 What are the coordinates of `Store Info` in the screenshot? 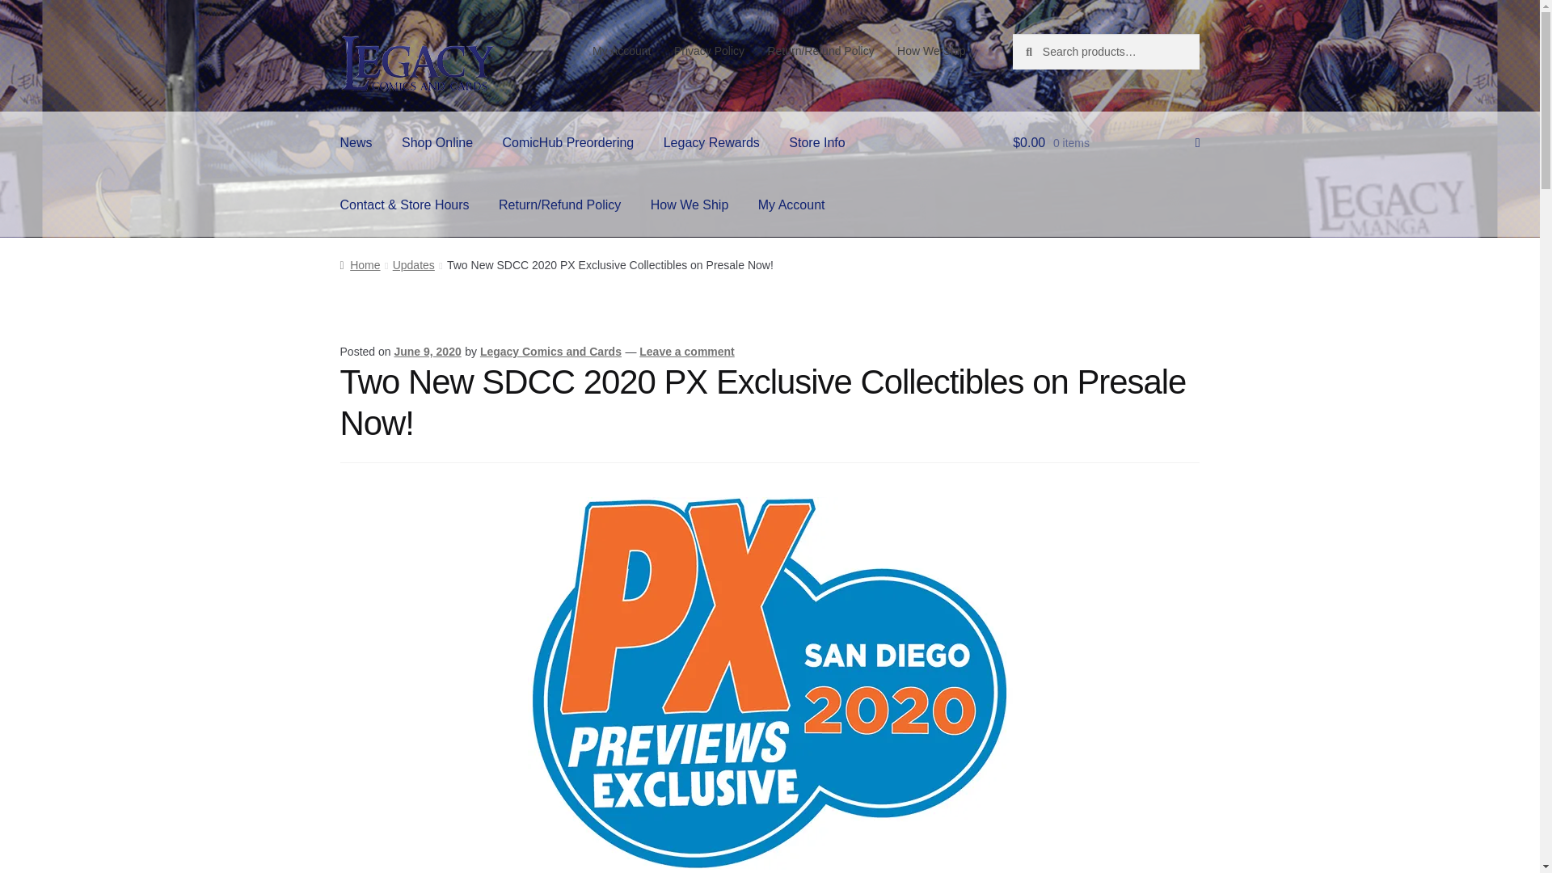 It's located at (816, 143).